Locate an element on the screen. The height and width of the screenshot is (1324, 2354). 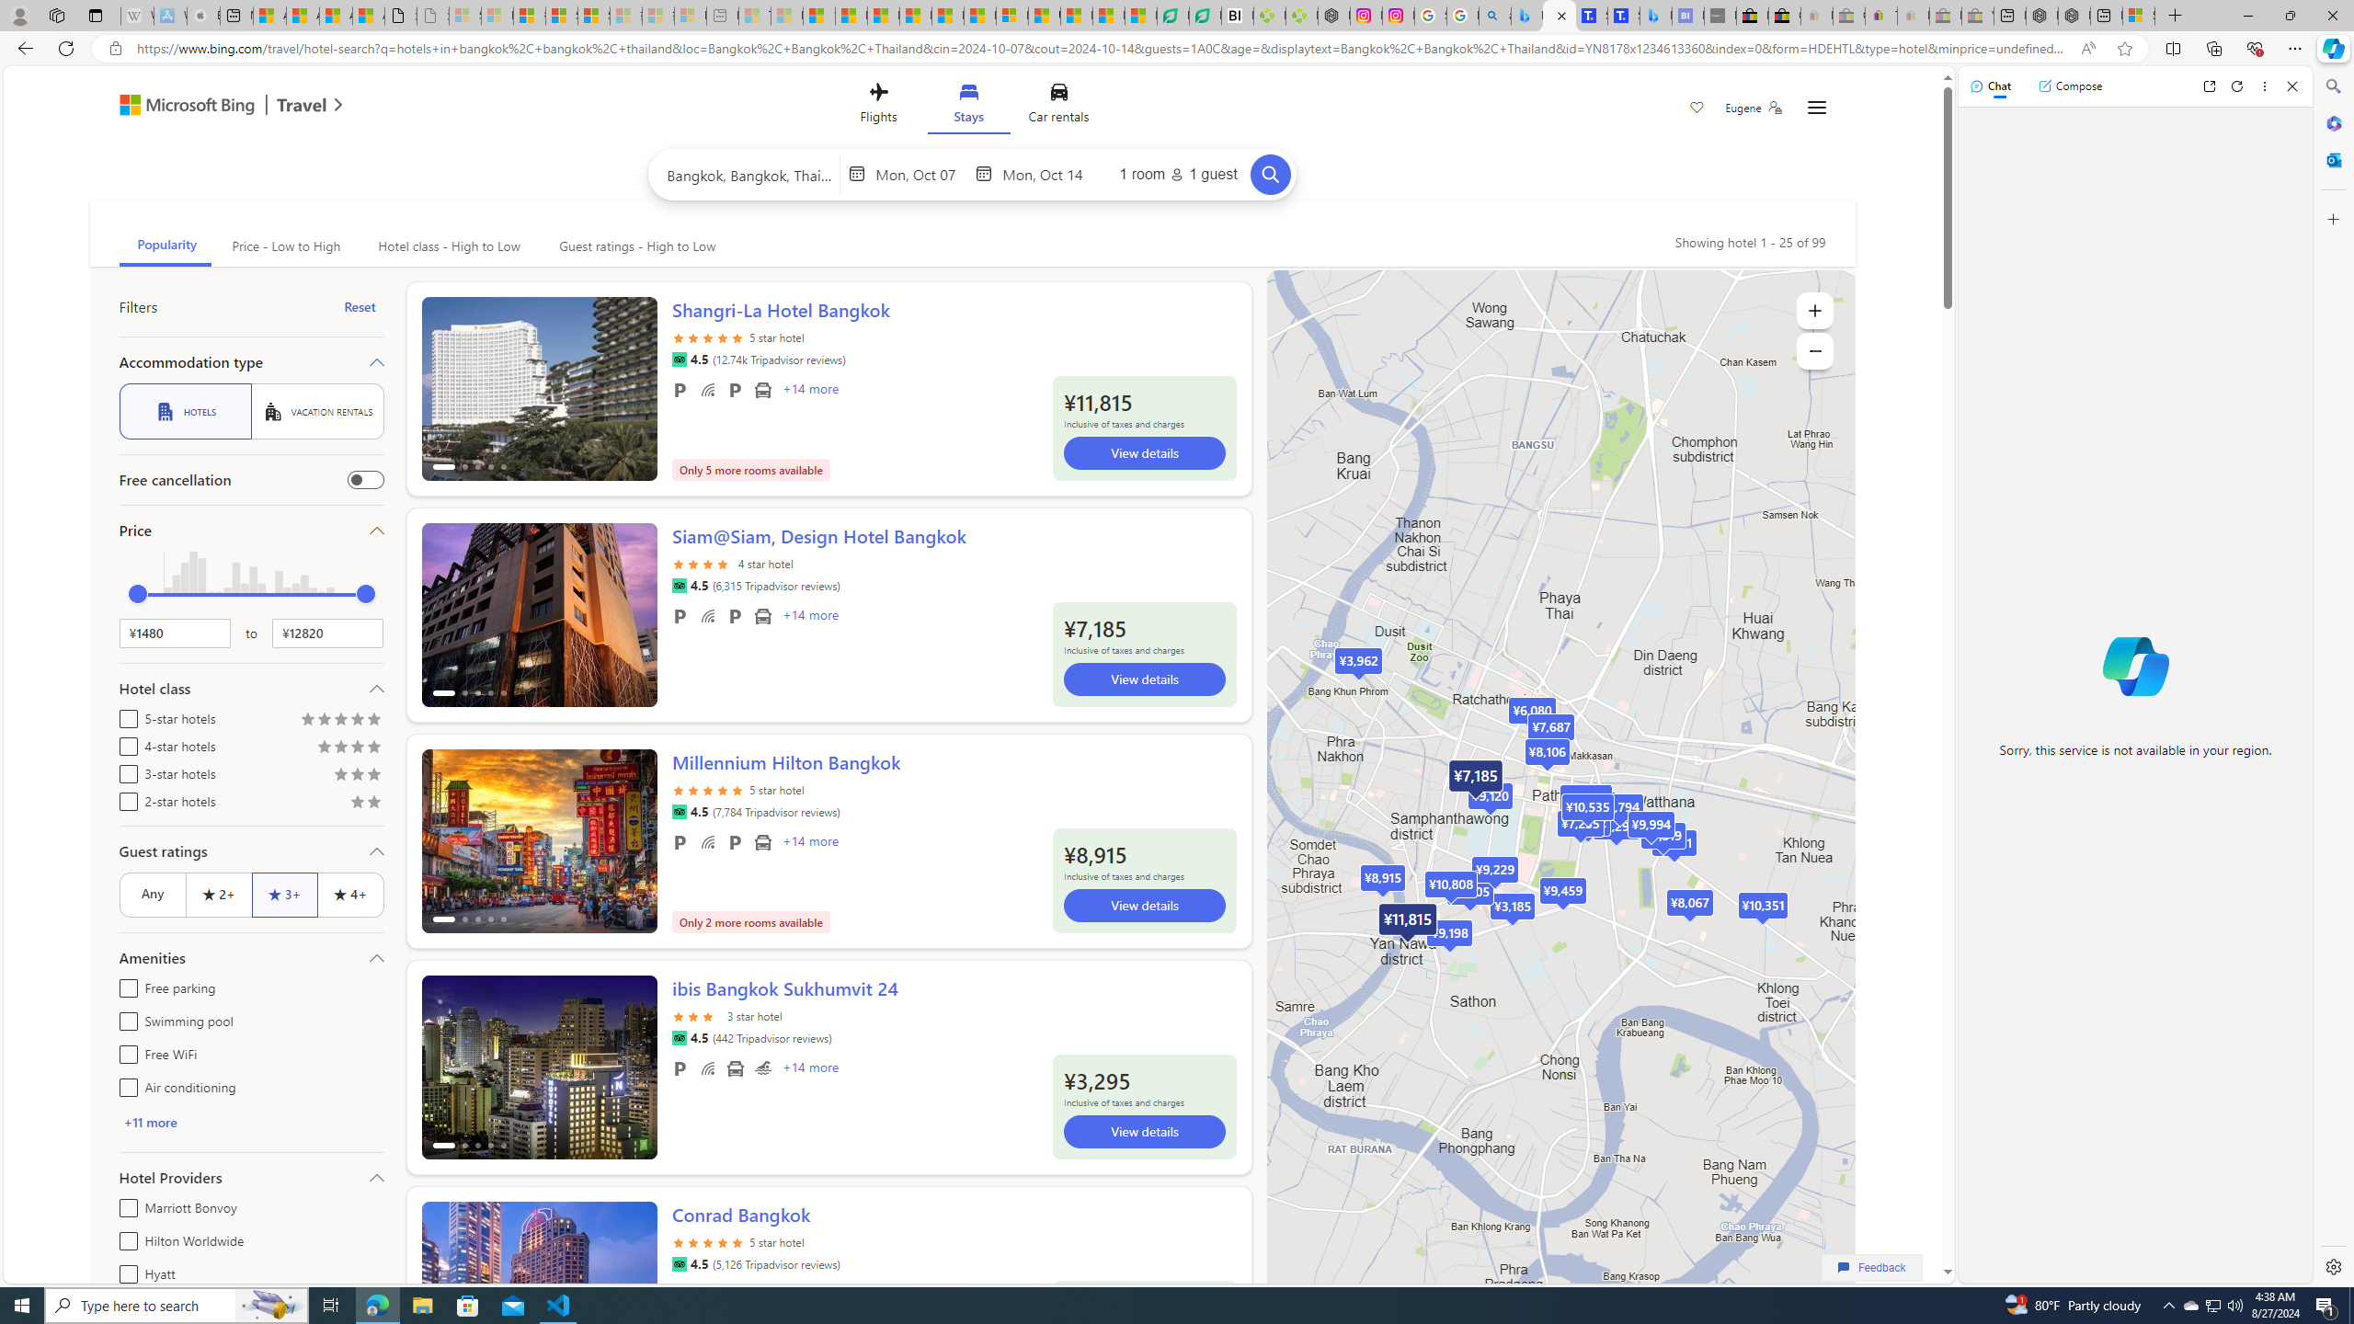
2+ is located at coordinates (219, 894).